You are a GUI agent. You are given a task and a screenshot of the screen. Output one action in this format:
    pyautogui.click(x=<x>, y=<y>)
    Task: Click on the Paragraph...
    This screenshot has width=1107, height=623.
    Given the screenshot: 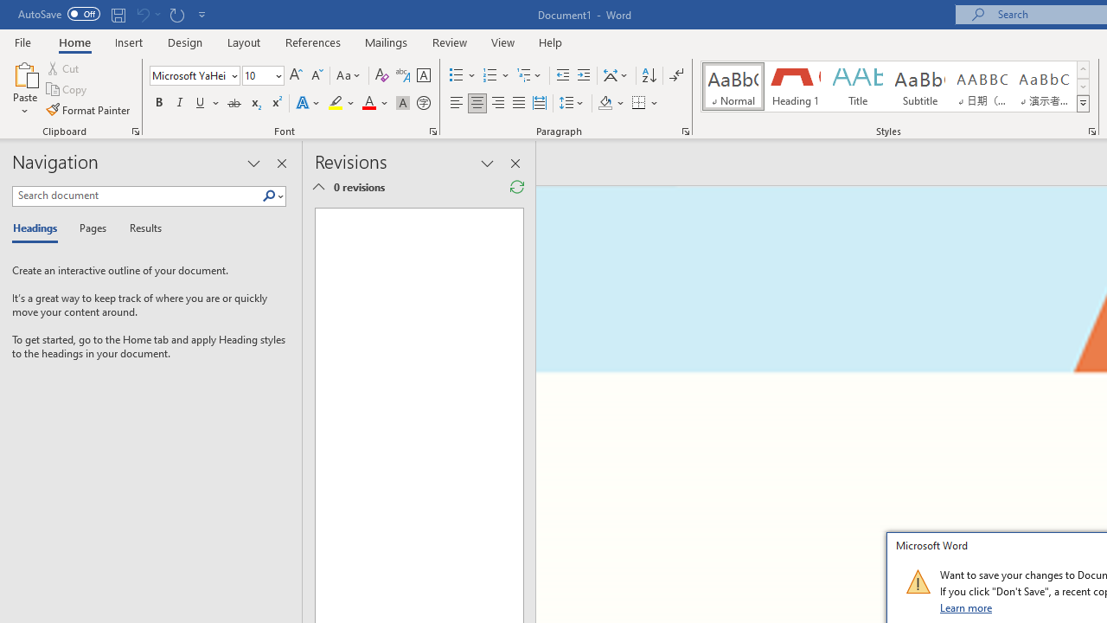 What is the action you would take?
    pyautogui.click(x=685, y=132)
    